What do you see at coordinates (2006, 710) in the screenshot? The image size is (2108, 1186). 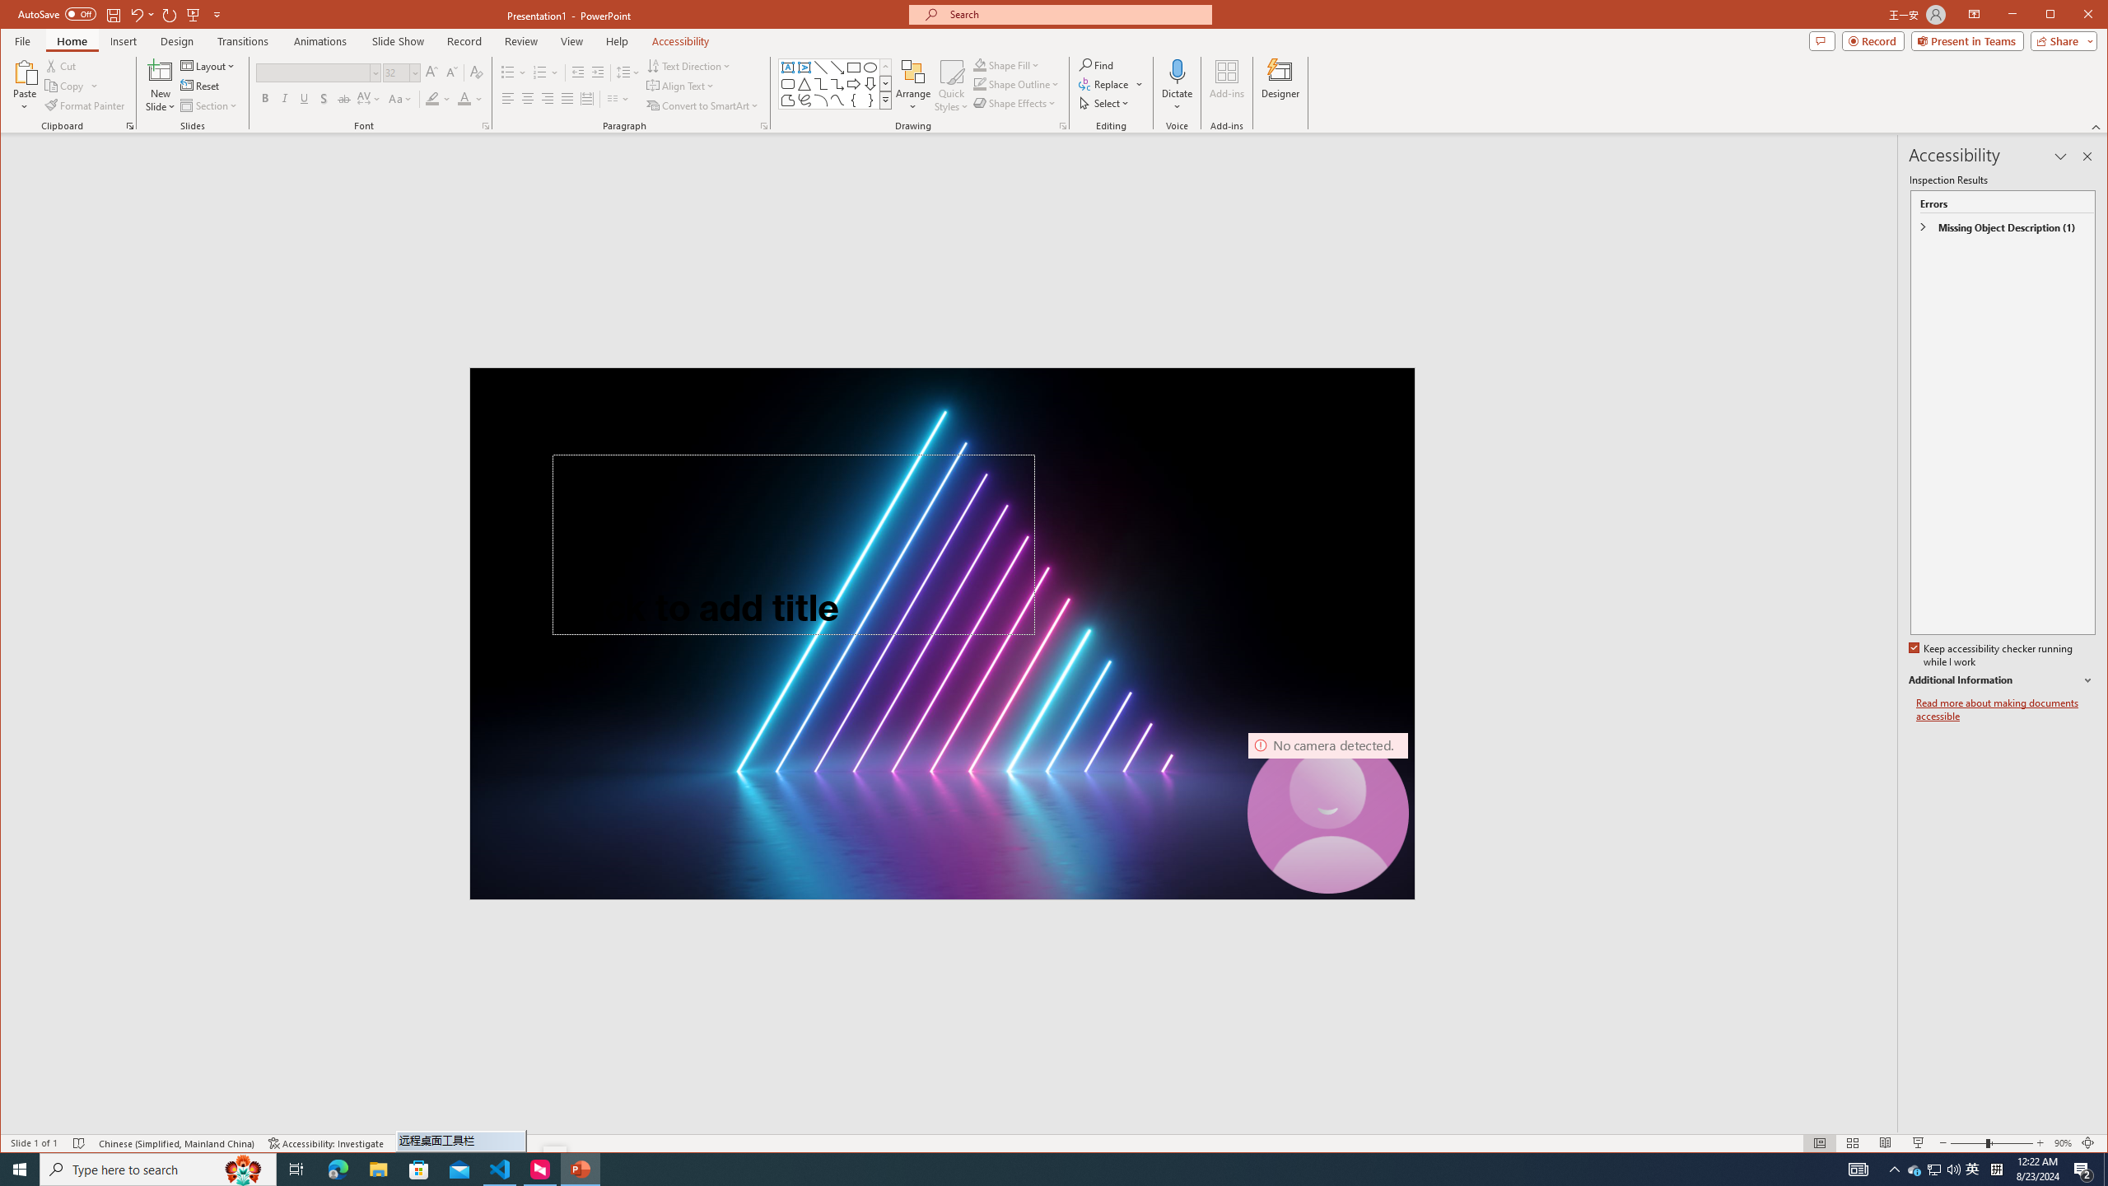 I see `Read more about making documents accessible` at bounding box center [2006, 710].